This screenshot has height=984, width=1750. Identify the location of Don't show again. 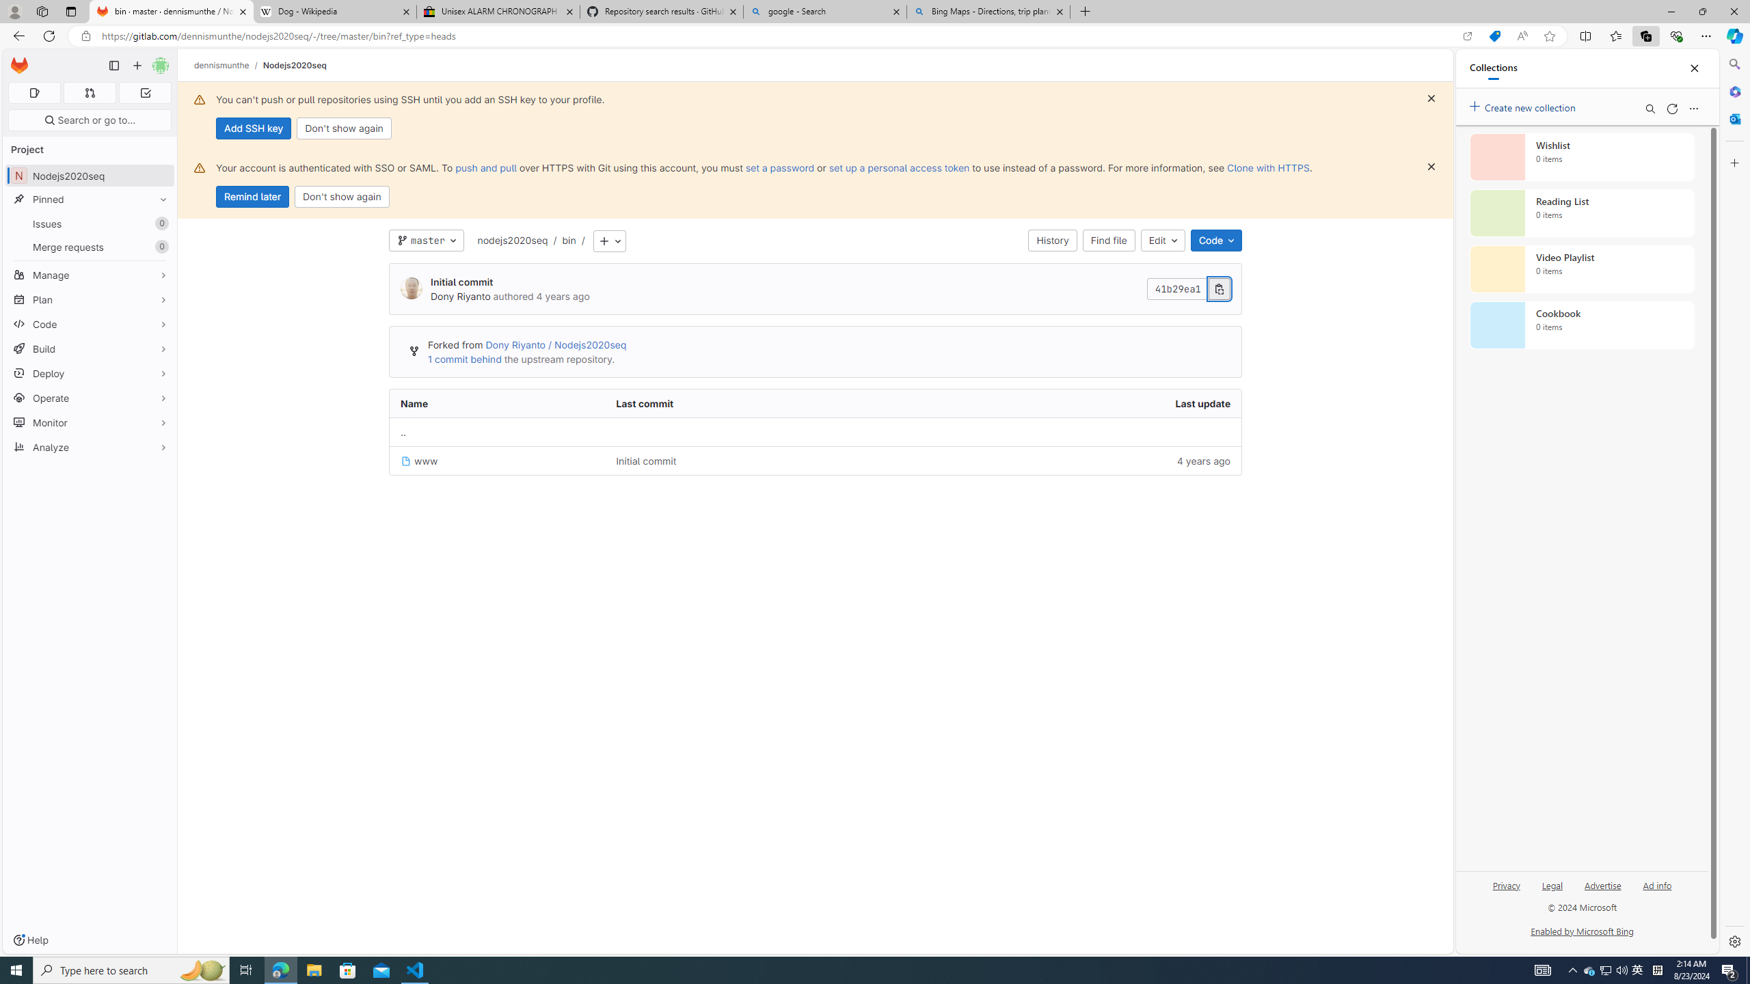
(342, 197).